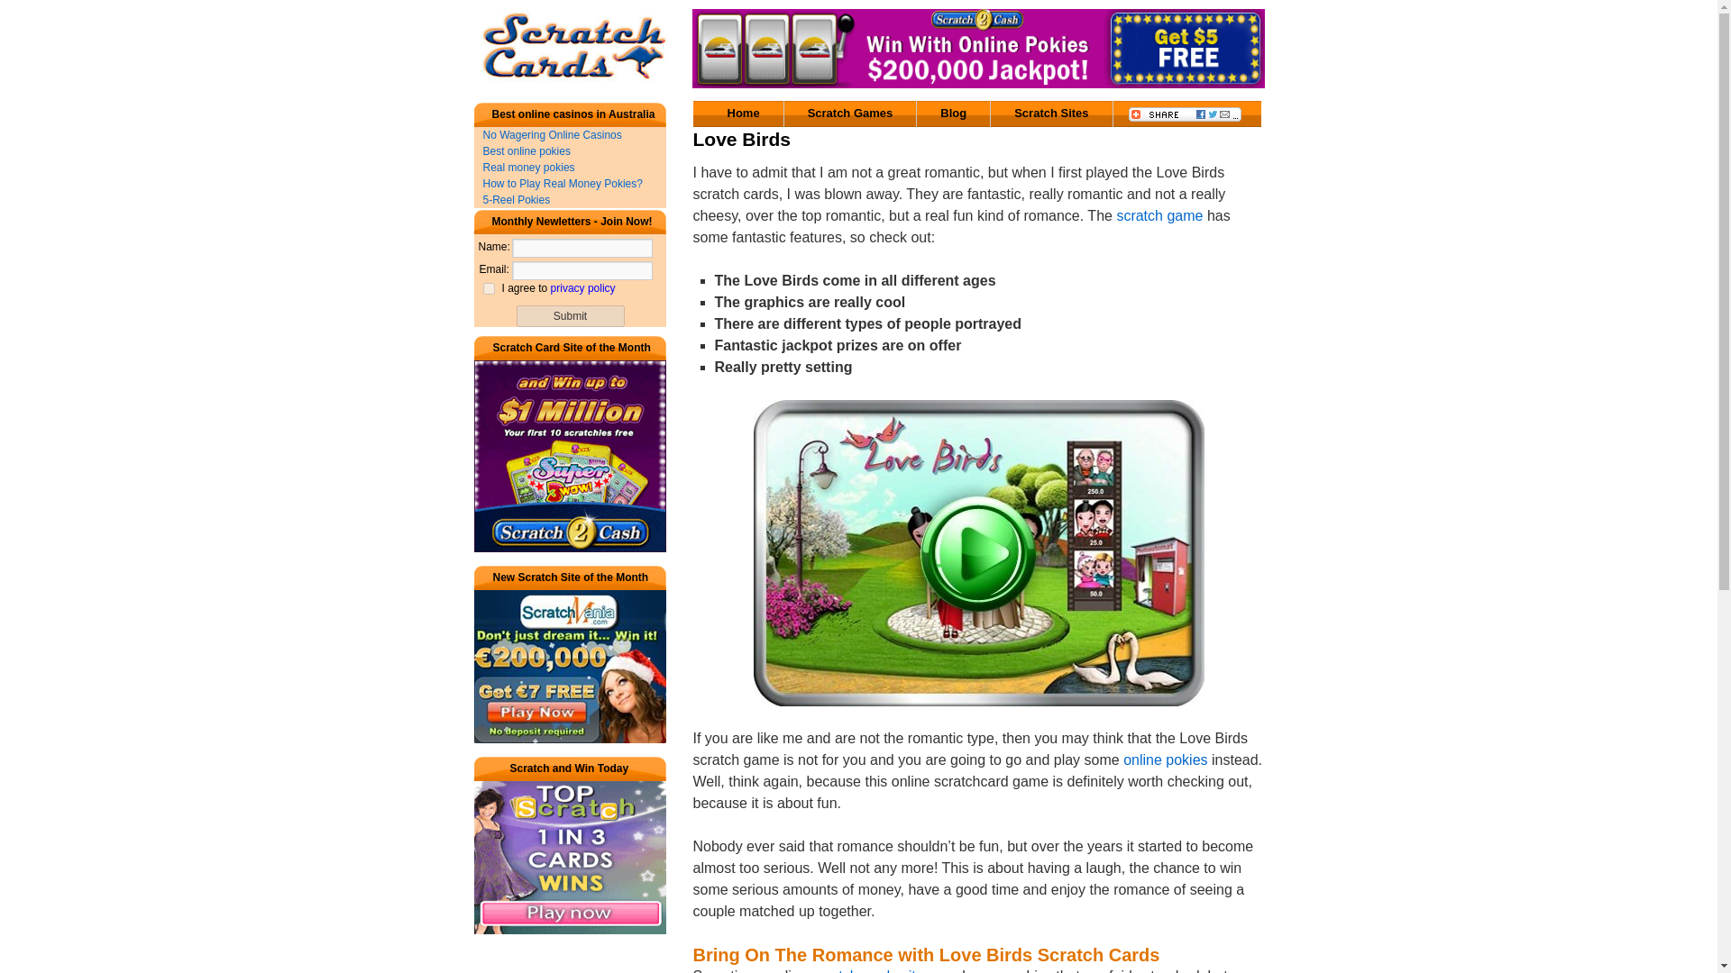  Describe the element at coordinates (570, 315) in the screenshot. I see `Submit` at that location.